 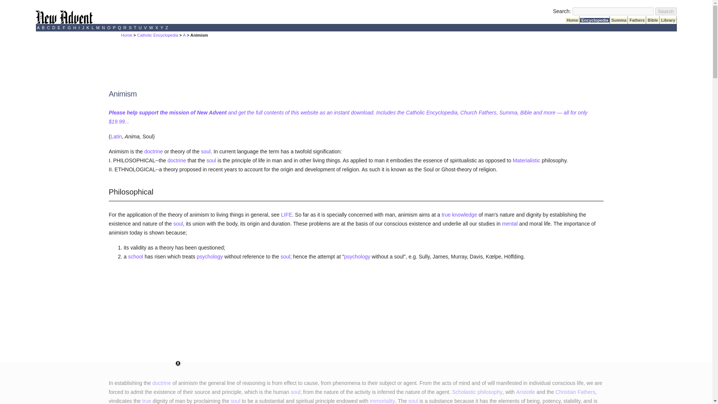 What do you see at coordinates (88, 28) in the screenshot?
I see ` K ` at bounding box center [88, 28].